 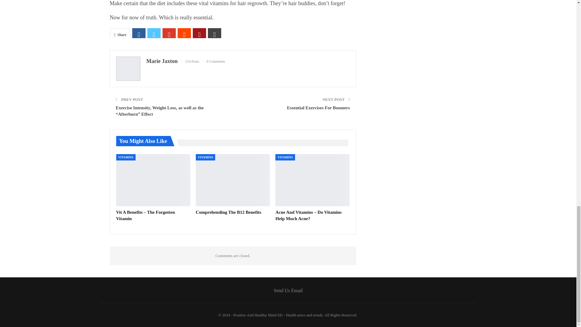 What do you see at coordinates (233, 180) in the screenshot?
I see `Comprehending The B12 Benefits` at bounding box center [233, 180].